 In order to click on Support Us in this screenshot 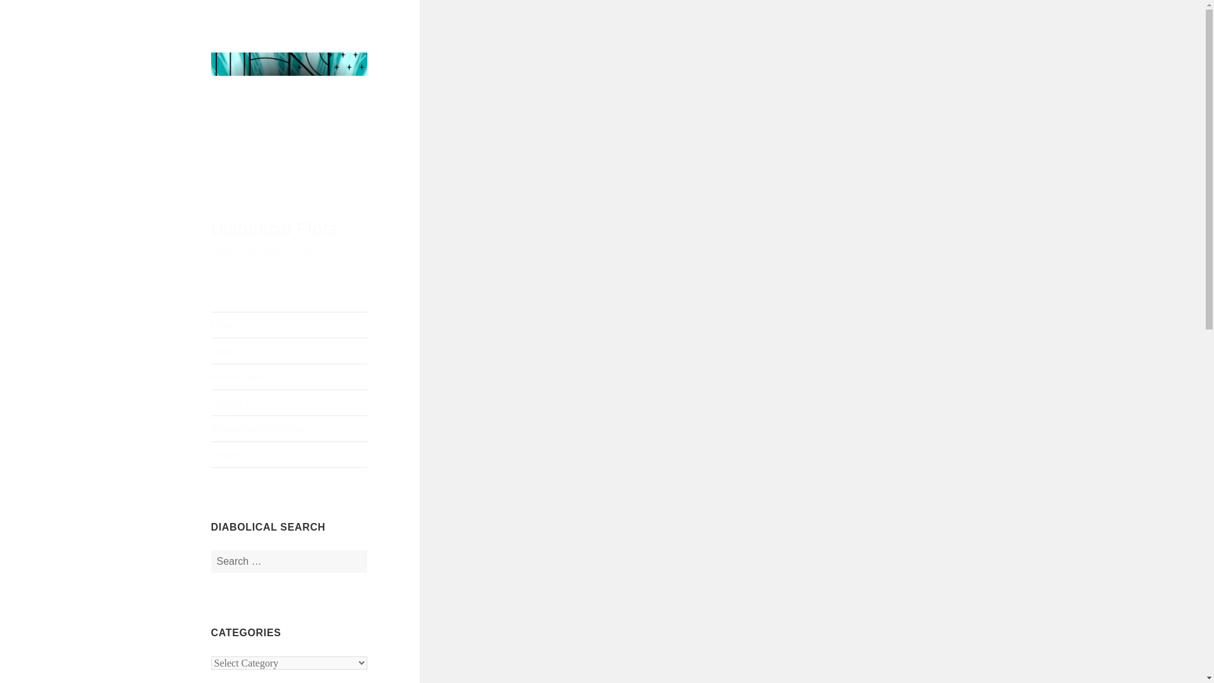, I will do `click(290, 402)`.